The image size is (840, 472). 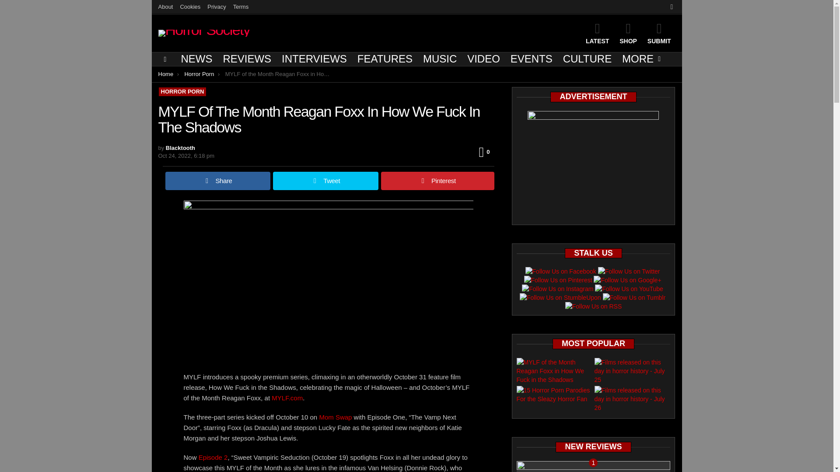 I want to click on EVENTS, so click(x=531, y=59).